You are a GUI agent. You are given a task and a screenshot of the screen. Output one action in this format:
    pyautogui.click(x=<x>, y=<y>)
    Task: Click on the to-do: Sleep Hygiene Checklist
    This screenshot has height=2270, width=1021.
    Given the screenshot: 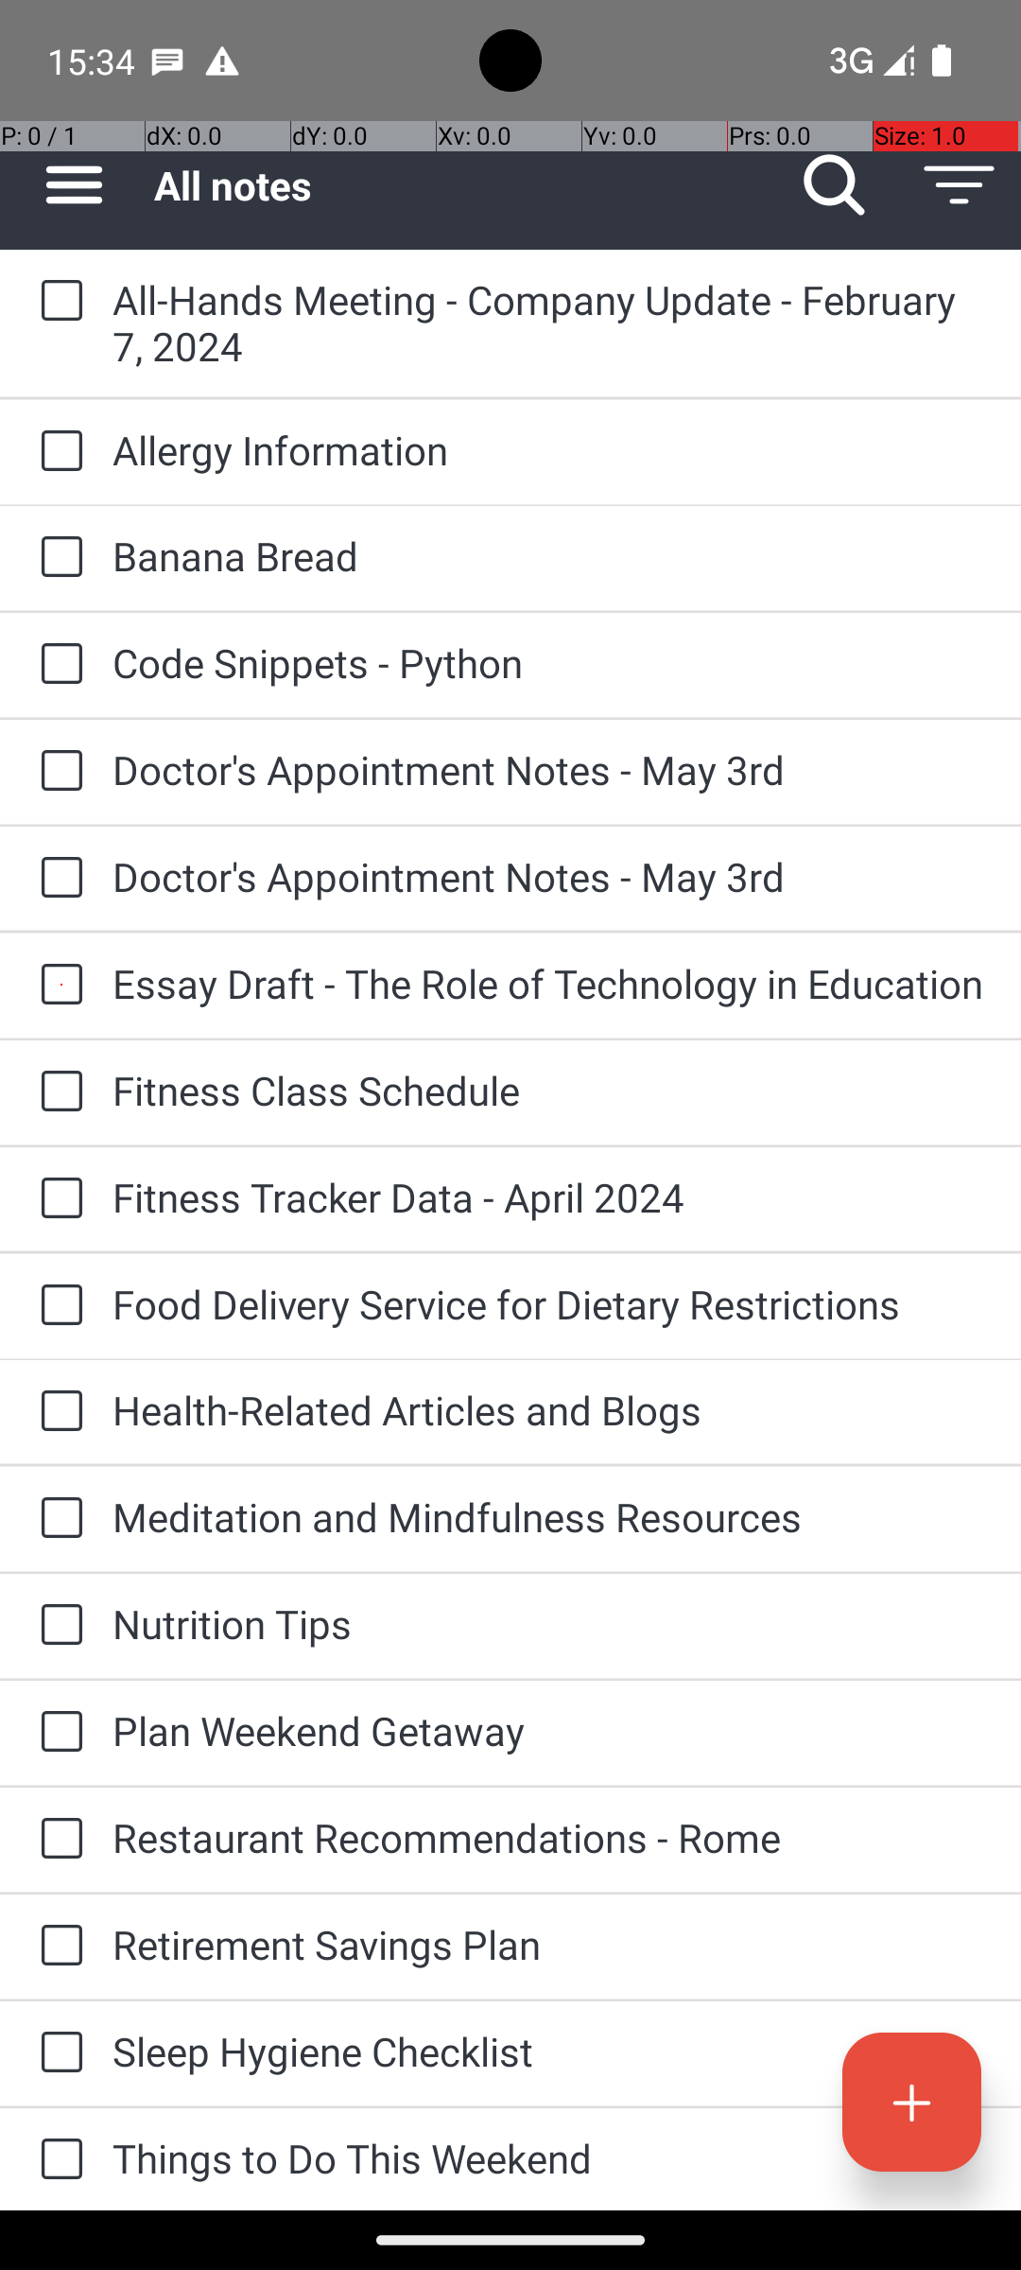 What is the action you would take?
    pyautogui.click(x=57, y=2053)
    